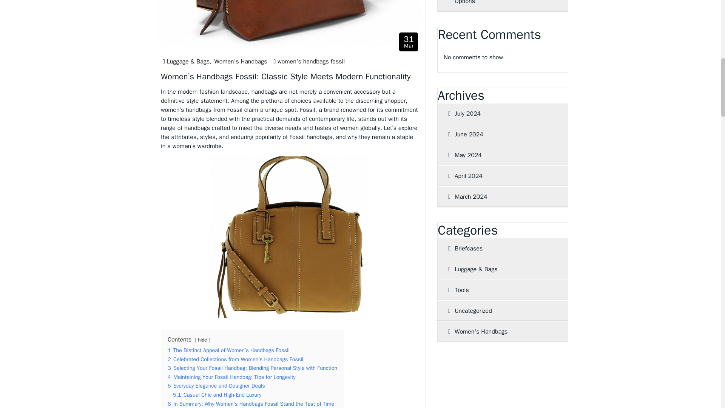  I want to click on 5 Everyday Elegance and Designer Deals, so click(409, 42).